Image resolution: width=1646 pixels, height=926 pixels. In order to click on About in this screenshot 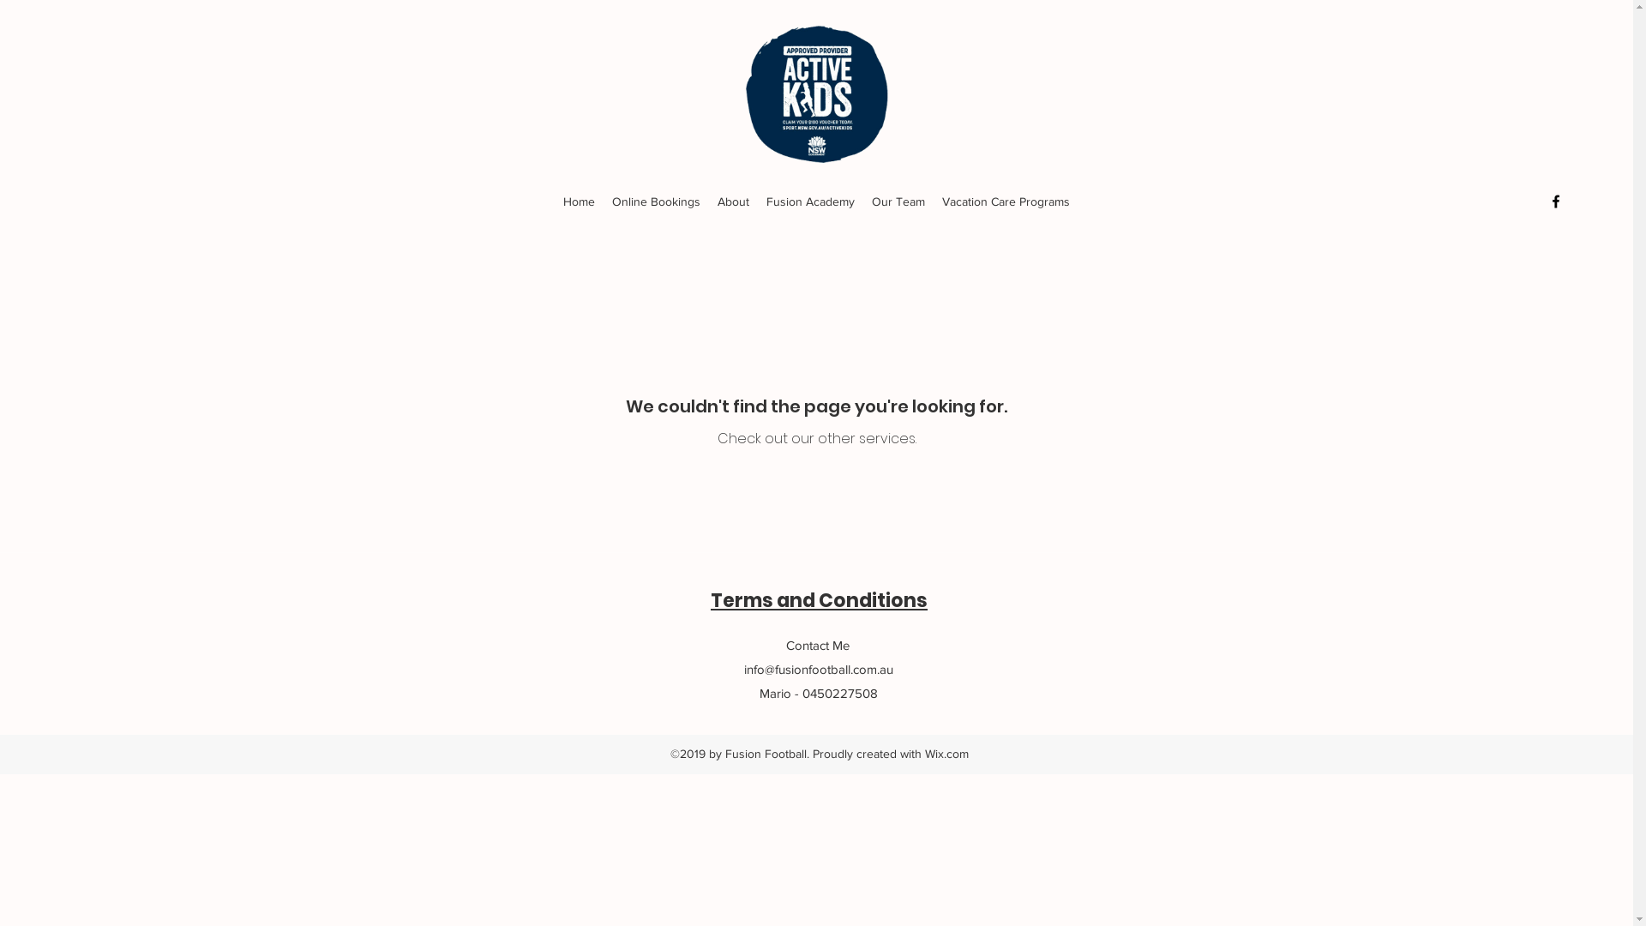, I will do `click(734, 201)`.